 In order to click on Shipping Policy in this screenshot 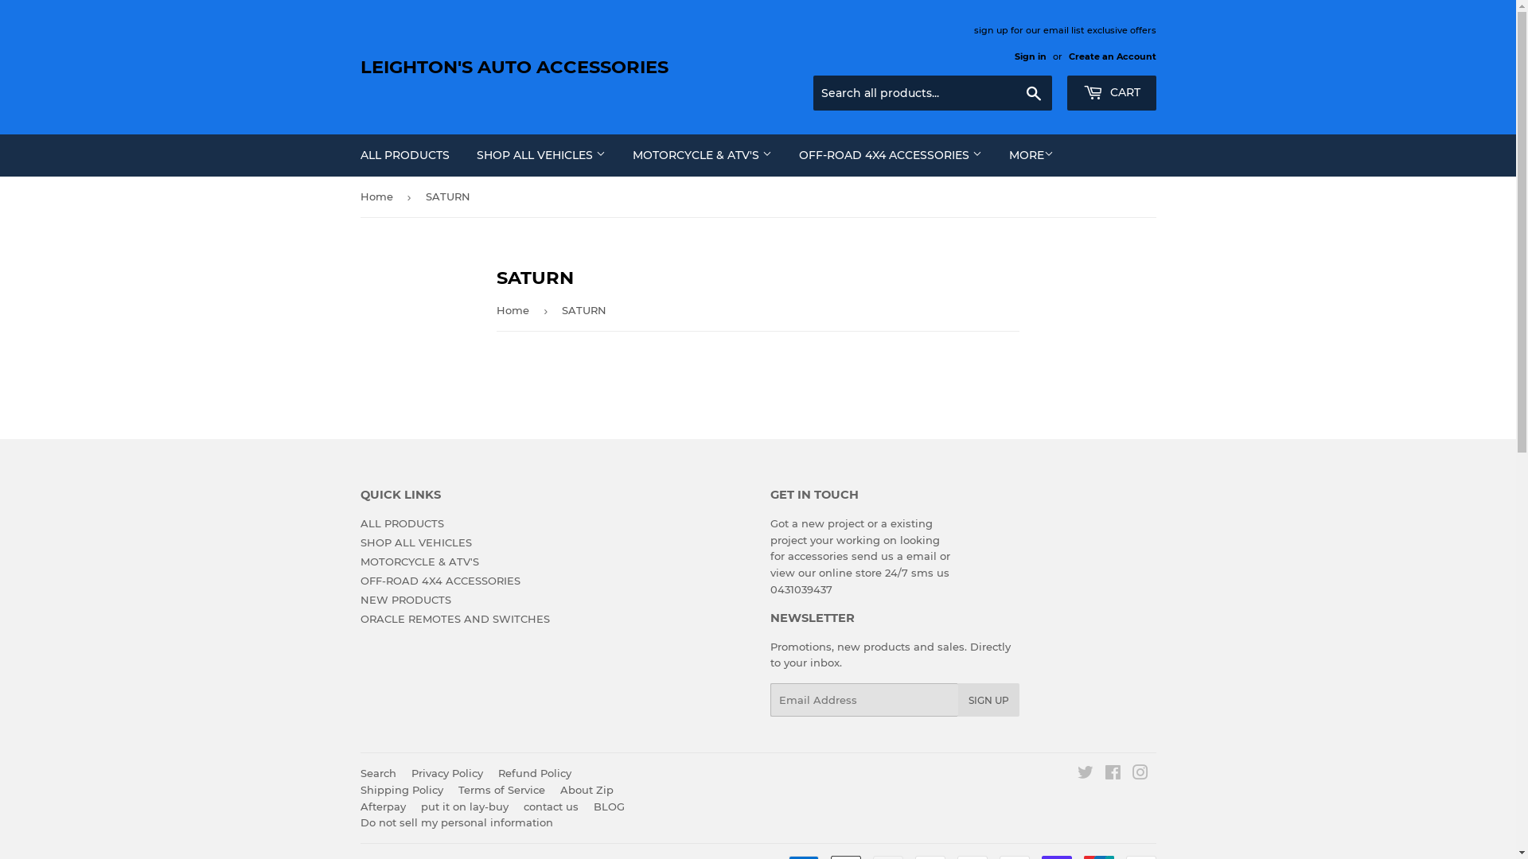, I will do `click(401, 790)`.